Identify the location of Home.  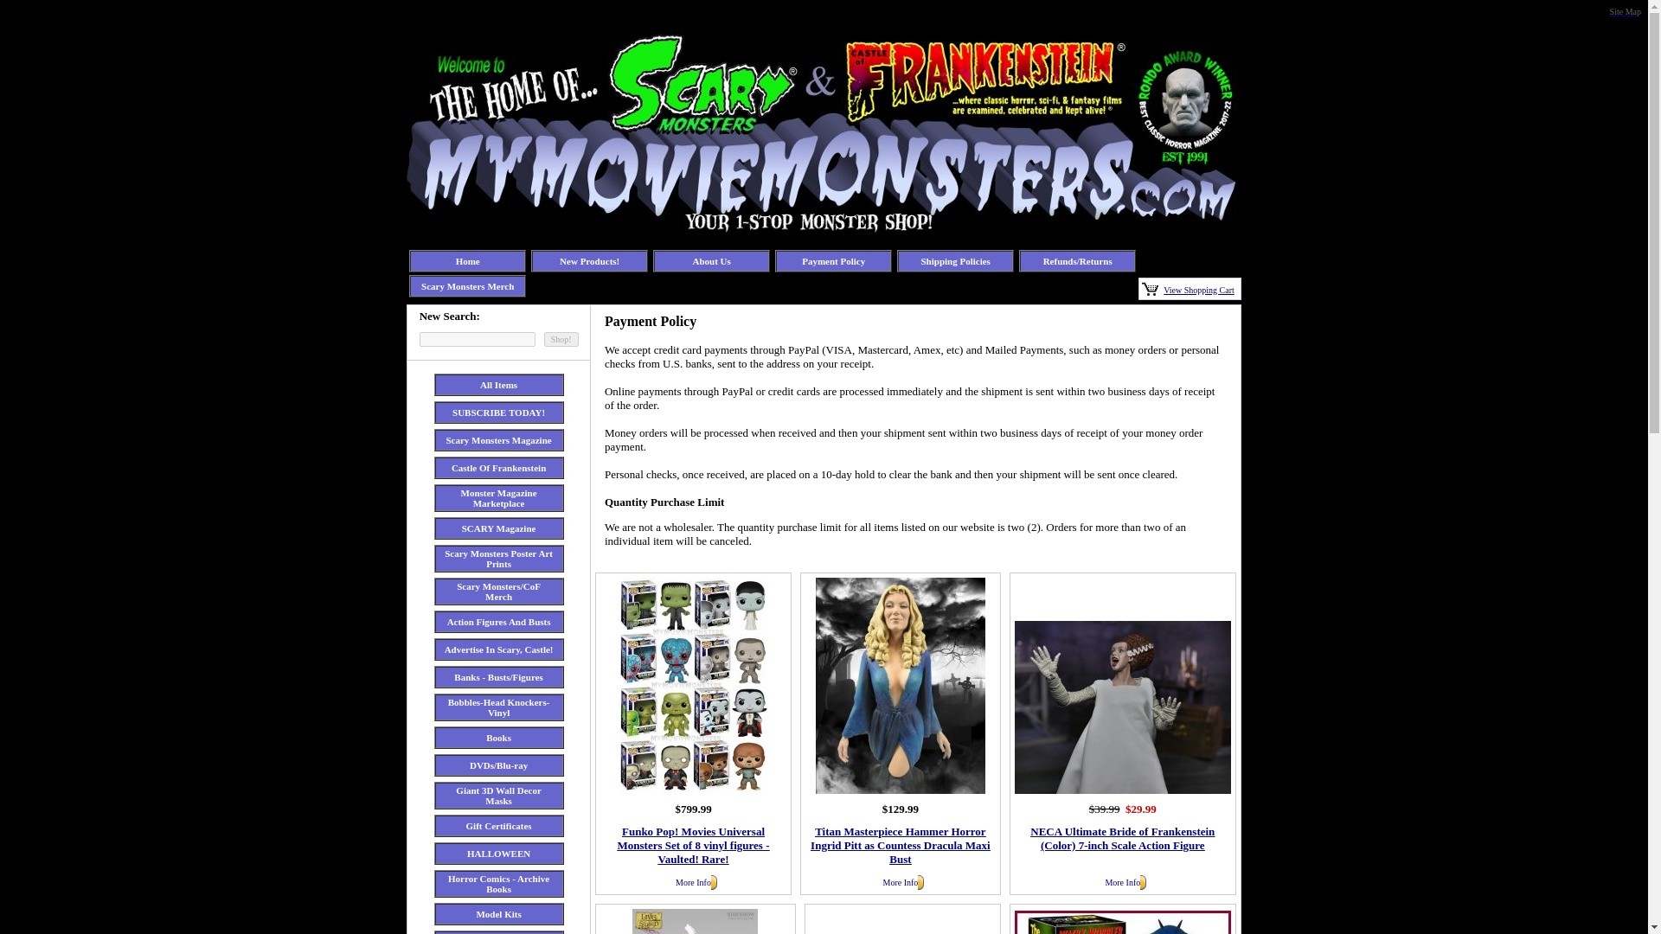
(467, 260).